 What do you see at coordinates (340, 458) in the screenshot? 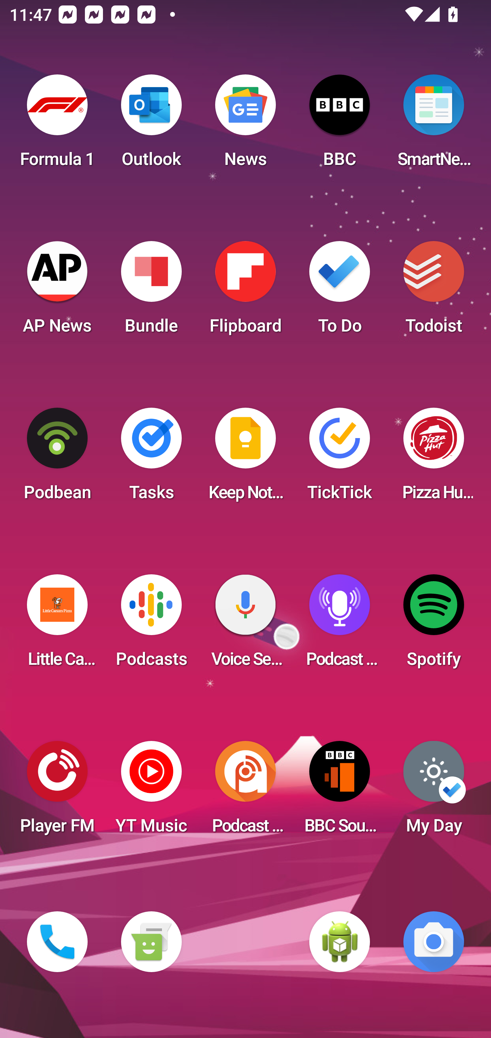
I see `TickTick` at bounding box center [340, 458].